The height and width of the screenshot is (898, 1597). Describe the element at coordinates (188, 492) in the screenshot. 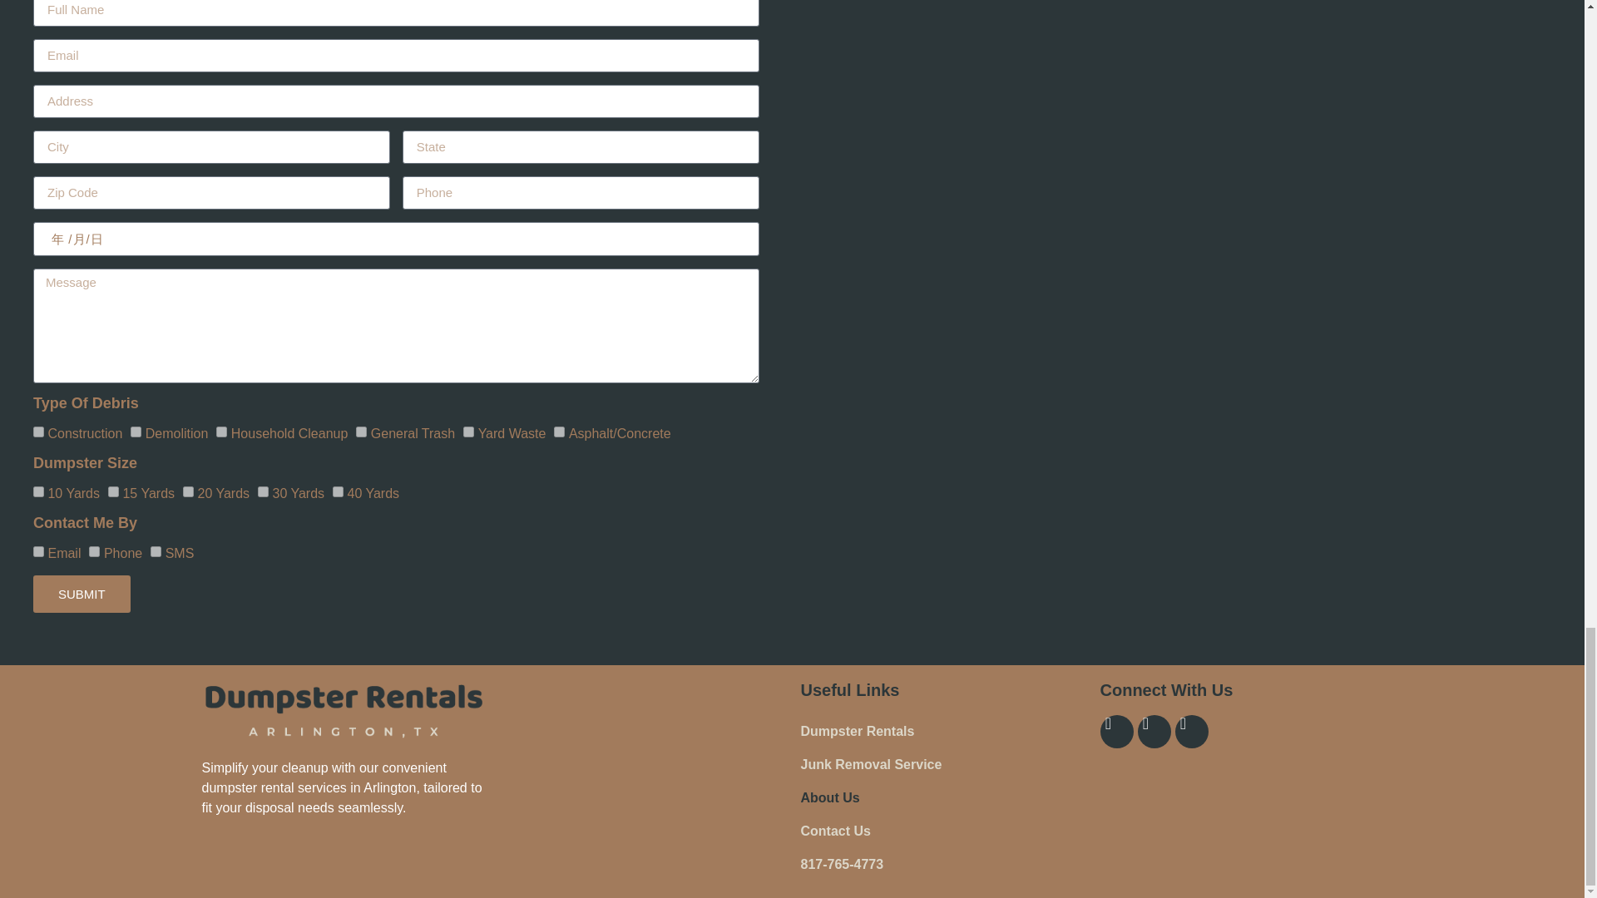

I see `20 Yards` at that location.